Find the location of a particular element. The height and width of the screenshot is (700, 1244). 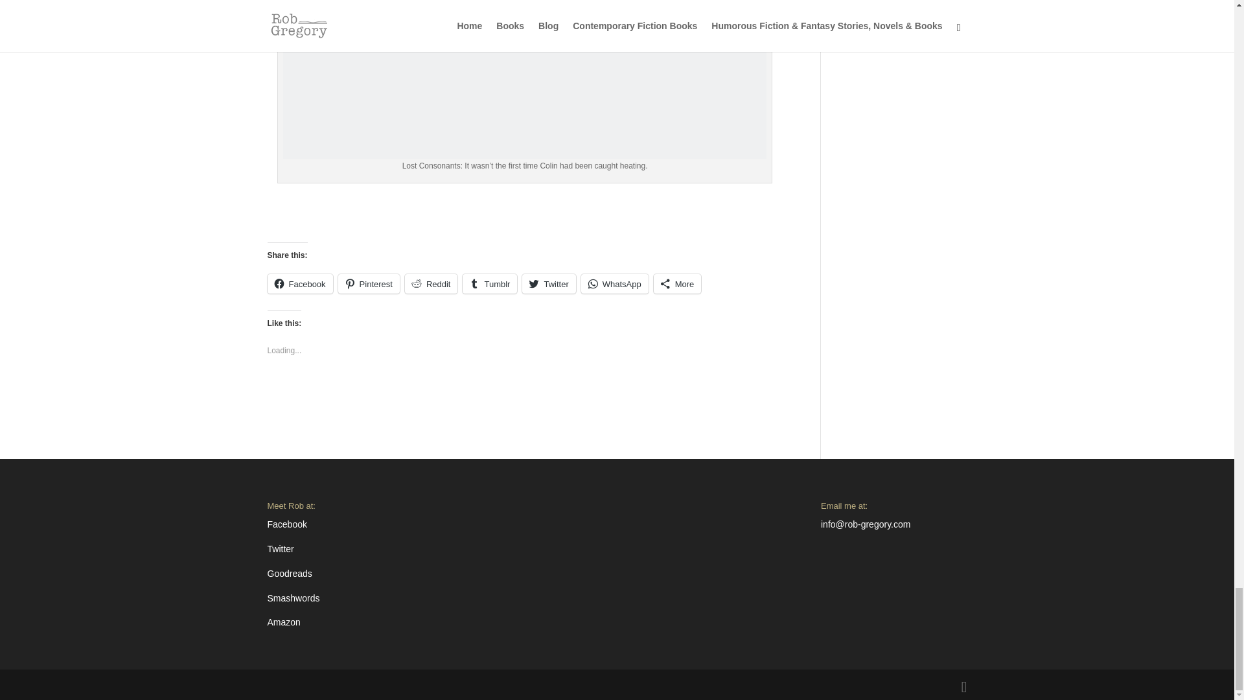

Click to share on Twitter is located at coordinates (548, 284).